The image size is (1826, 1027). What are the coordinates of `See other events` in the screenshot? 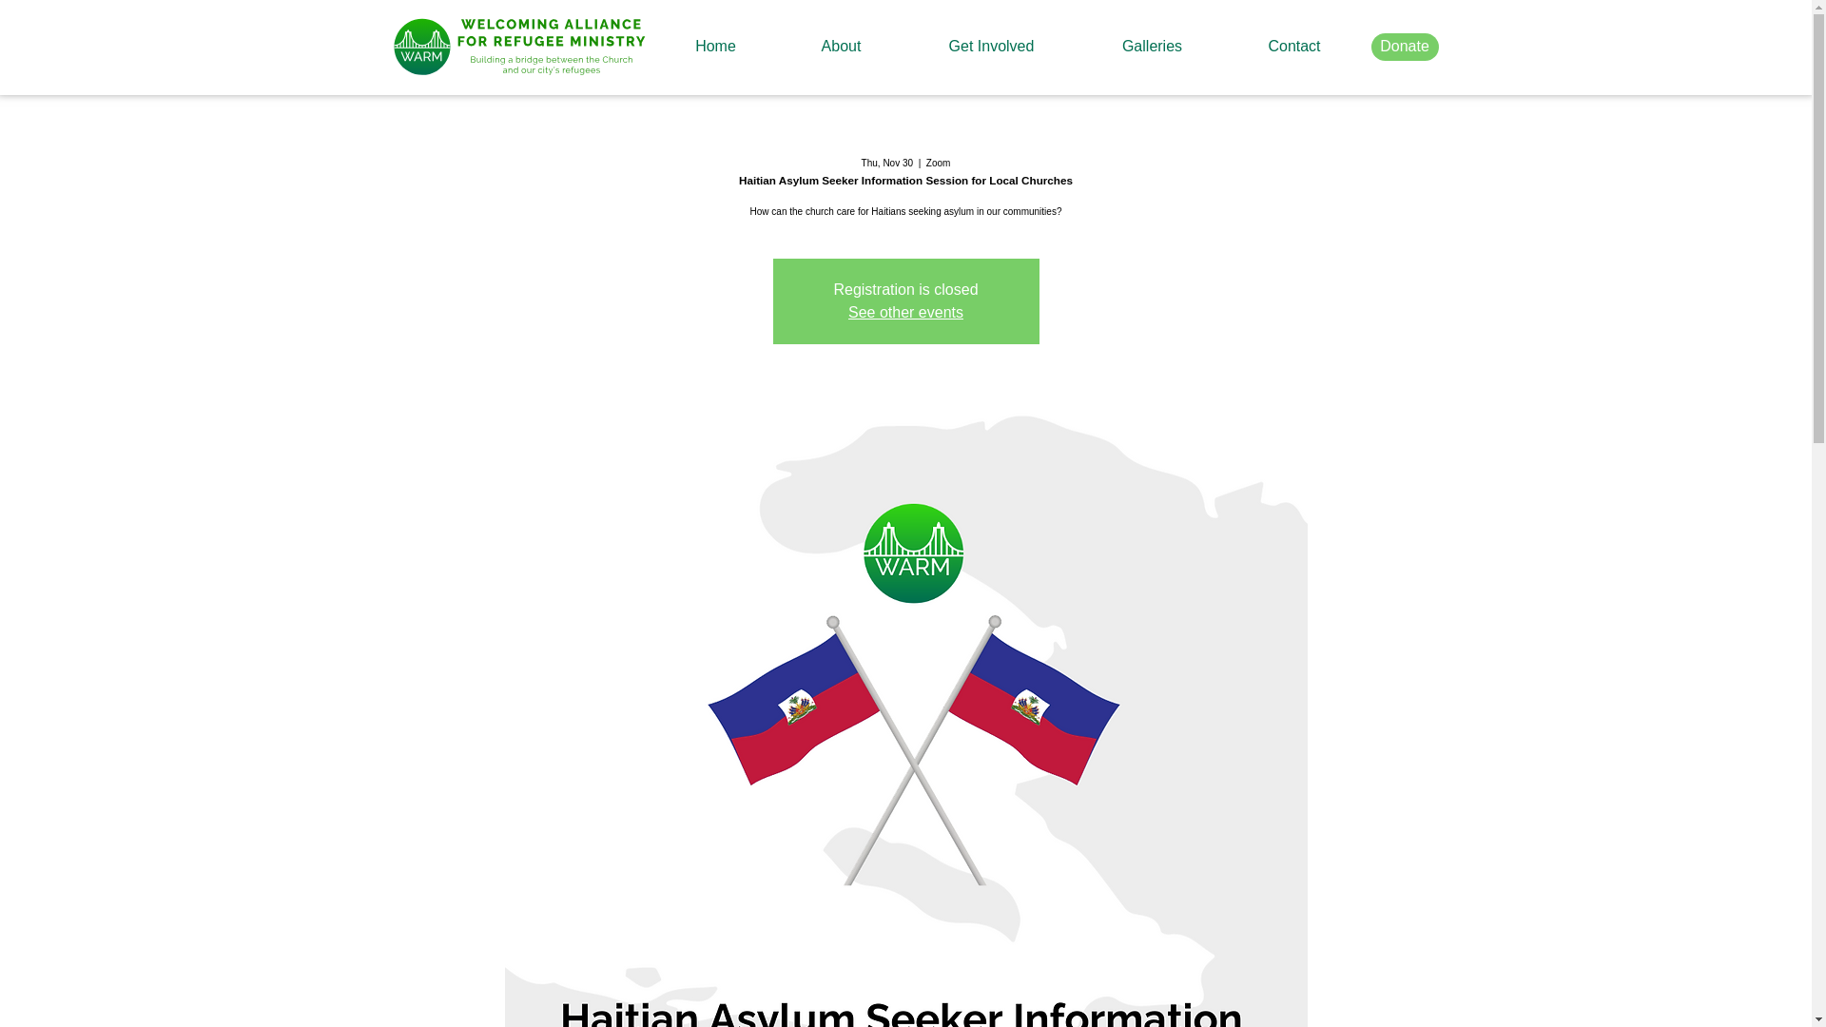 It's located at (905, 312).